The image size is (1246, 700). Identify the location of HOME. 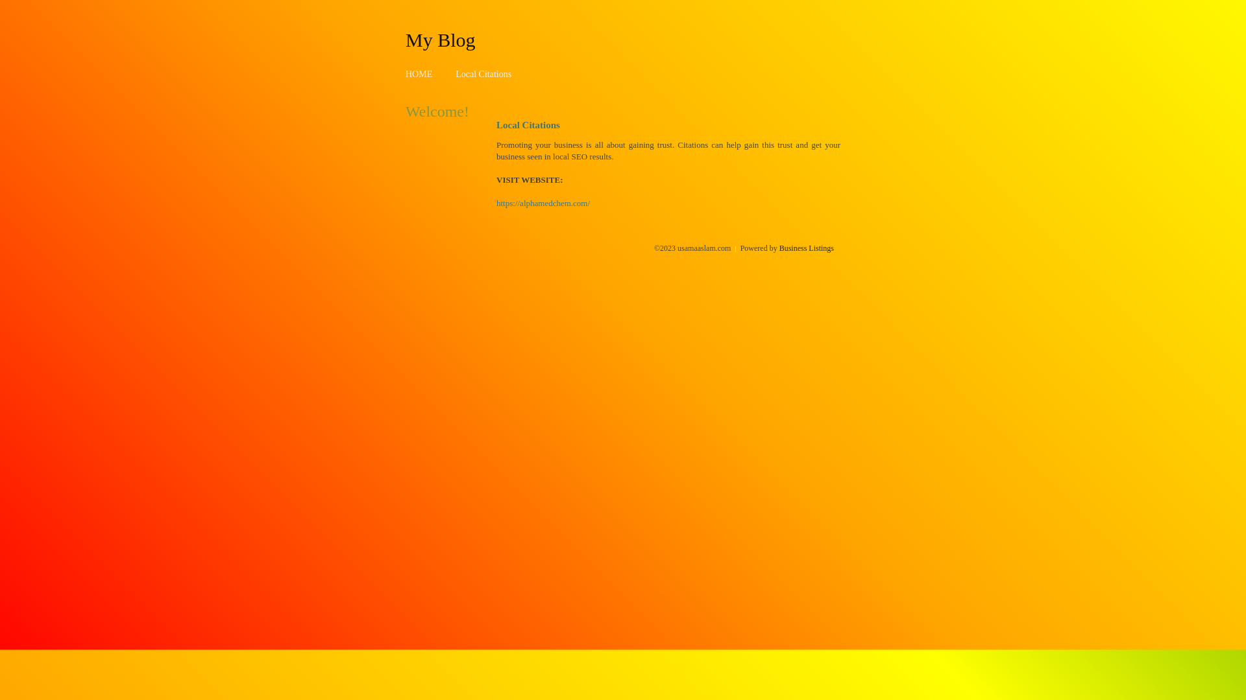
(419, 74).